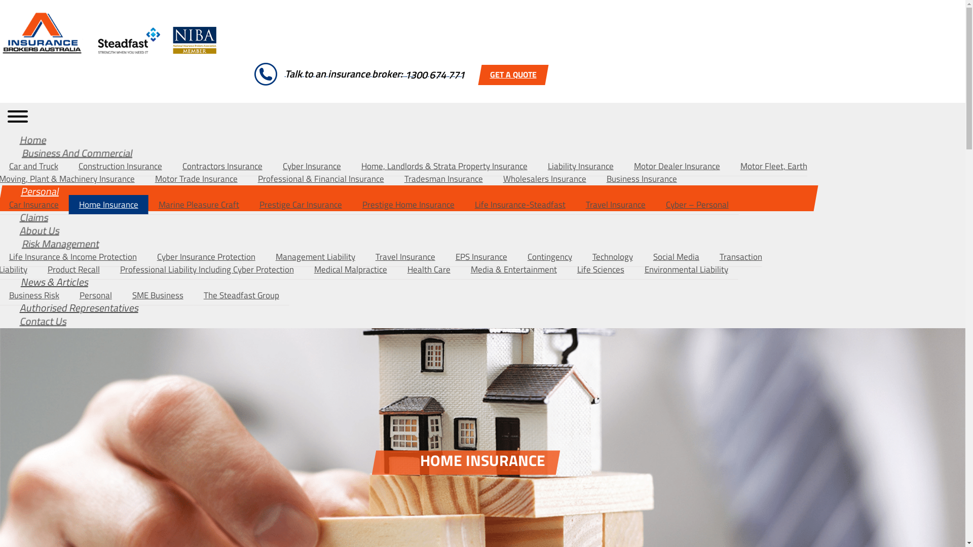  What do you see at coordinates (158, 296) in the screenshot?
I see `SME Business` at bounding box center [158, 296].